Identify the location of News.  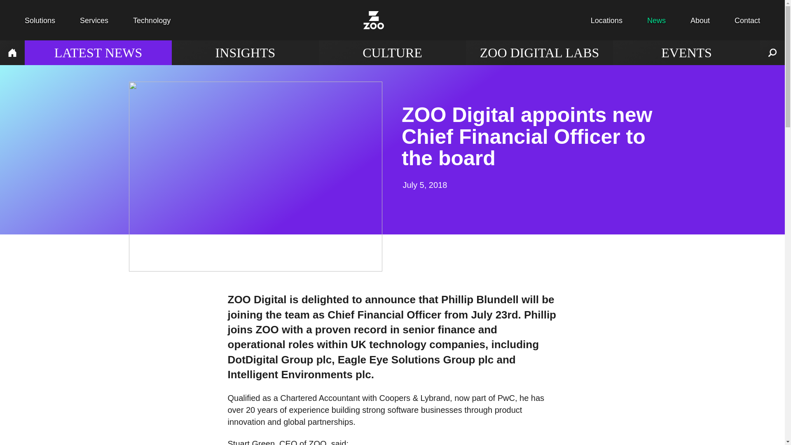
(656, 21).